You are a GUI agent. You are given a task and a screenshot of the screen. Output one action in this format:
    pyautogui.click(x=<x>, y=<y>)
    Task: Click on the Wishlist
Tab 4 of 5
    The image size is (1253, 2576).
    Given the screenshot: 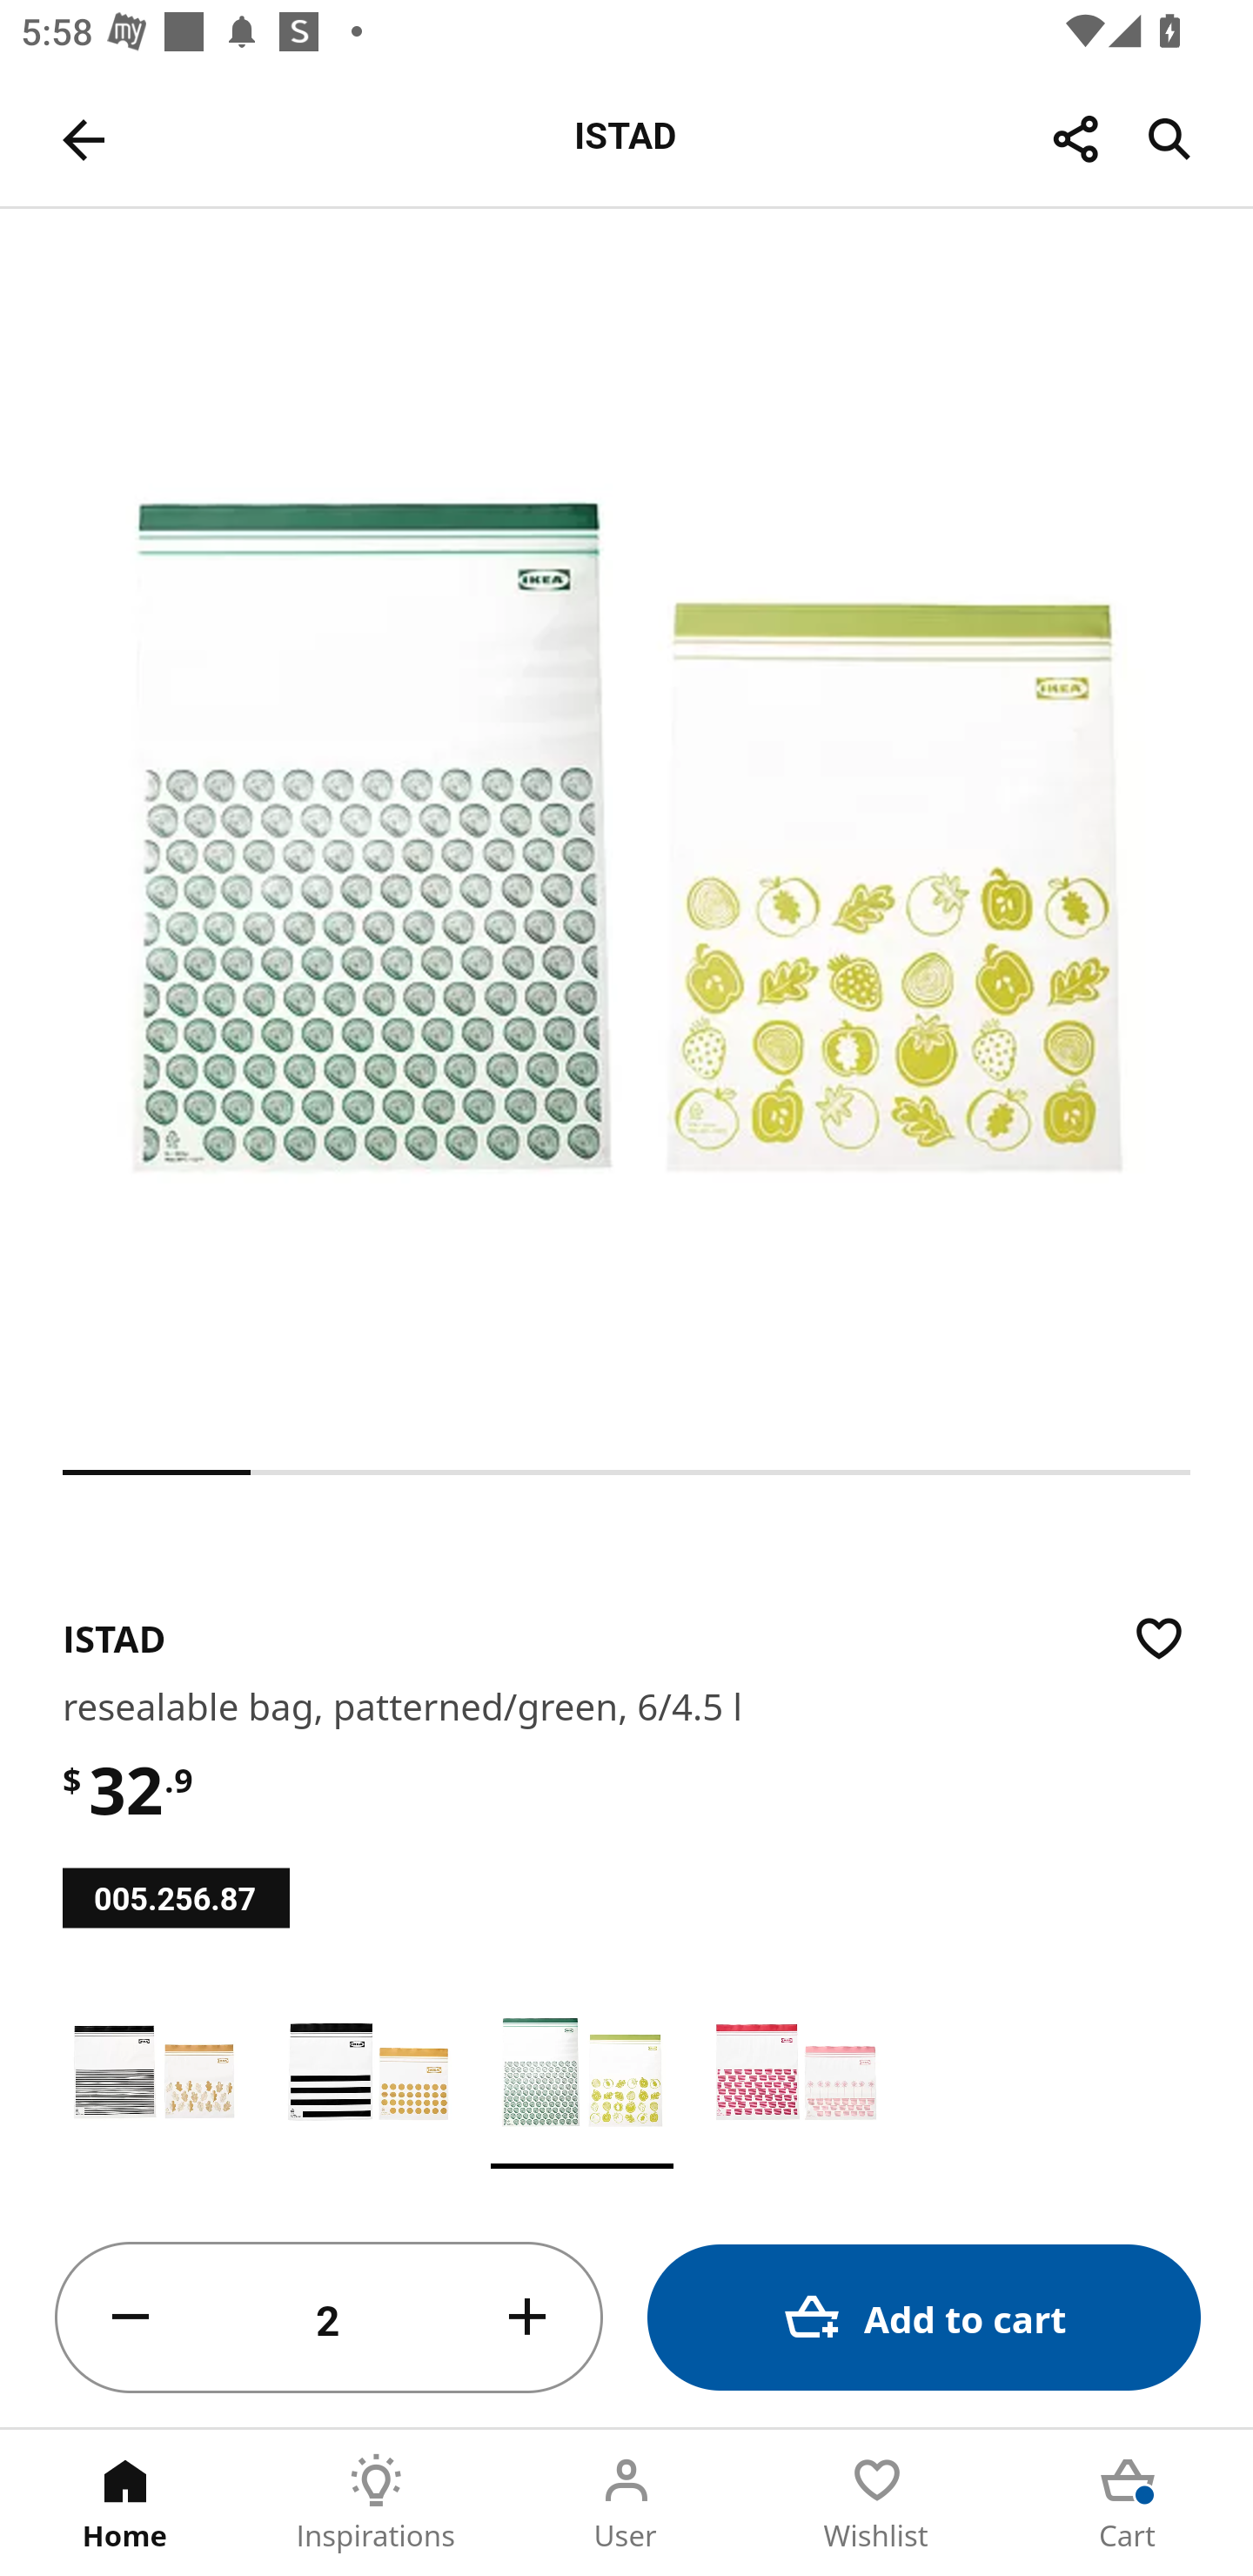 What is the action you would take?
    pyautogui.click(x=877, y=2503)
    